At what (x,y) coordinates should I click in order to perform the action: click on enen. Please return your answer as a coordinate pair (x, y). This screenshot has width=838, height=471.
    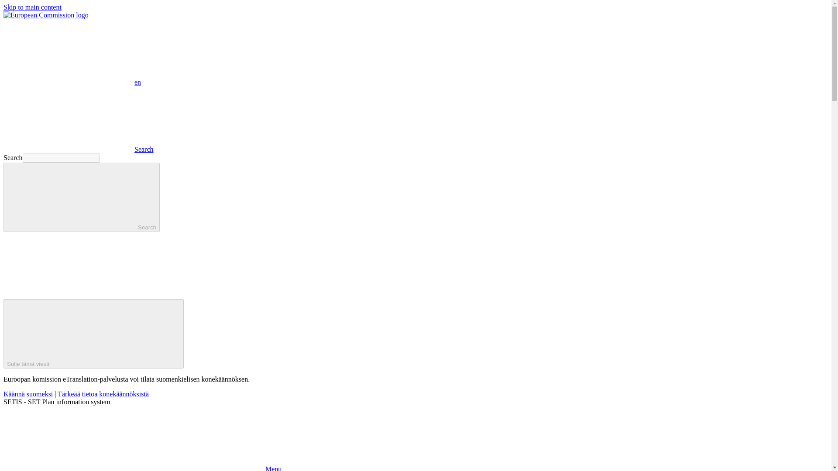
    Looking at the image, I should click on (72, 82).